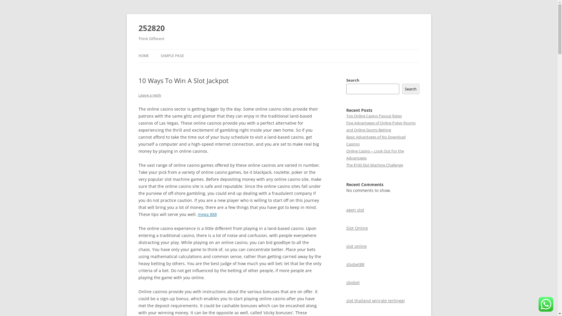 The image size is (562, 316). Describe the element at coordinates (279, 49) in the screenshot. I see `Skip to content` at that location.